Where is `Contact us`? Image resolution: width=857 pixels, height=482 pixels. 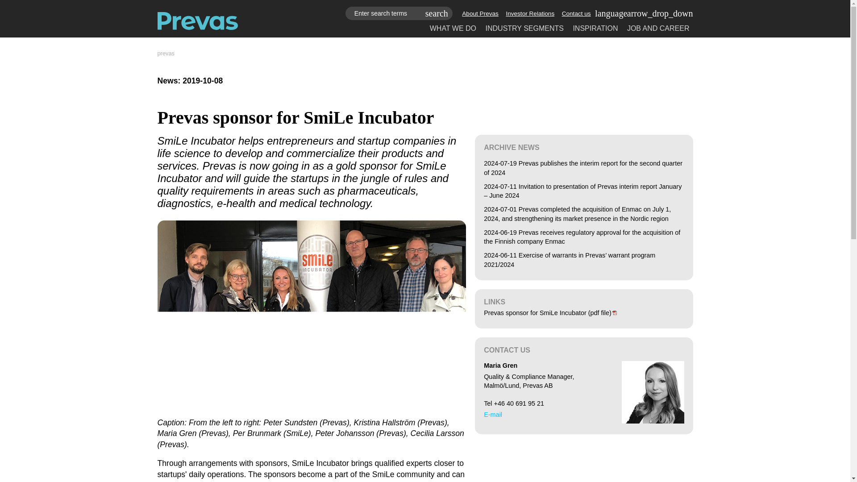 Contact us is located at coordinates (577, 13).